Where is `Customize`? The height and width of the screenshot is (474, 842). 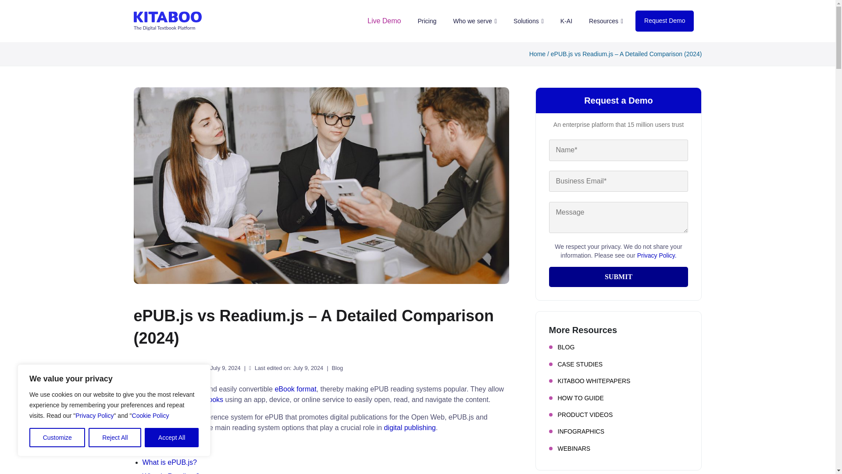
Customize is located at coordinates (57, 438).